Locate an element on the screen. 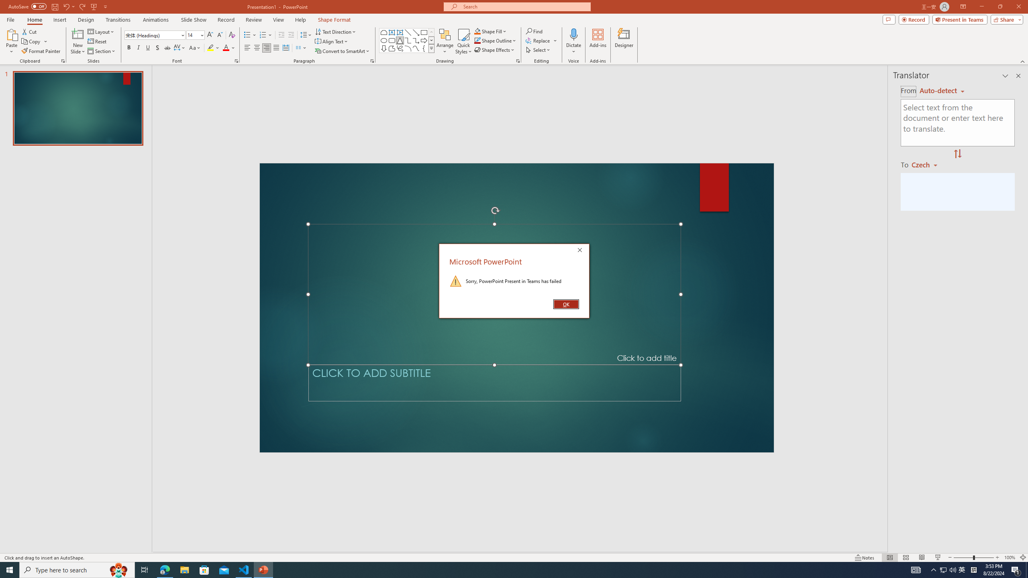 This screenshot has width=1028, height=578. Shape Outline Blue, Accent 1 is located at coordinates (477, 40).